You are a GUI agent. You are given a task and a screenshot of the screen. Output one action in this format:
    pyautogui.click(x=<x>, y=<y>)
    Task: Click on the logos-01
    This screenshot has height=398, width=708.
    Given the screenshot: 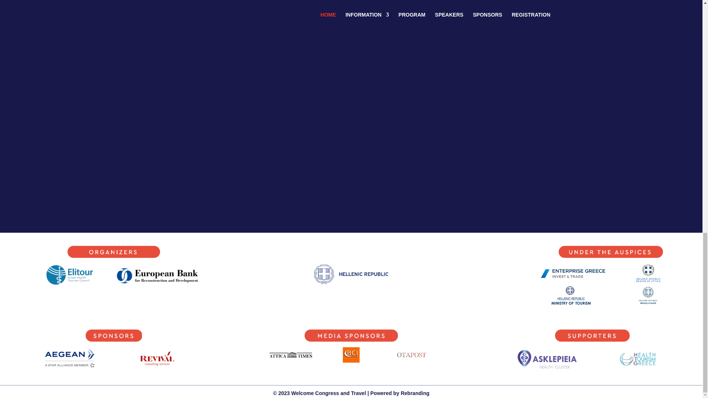 What is the action you would take?
    pyautogui.click(x=114, y=252)
    